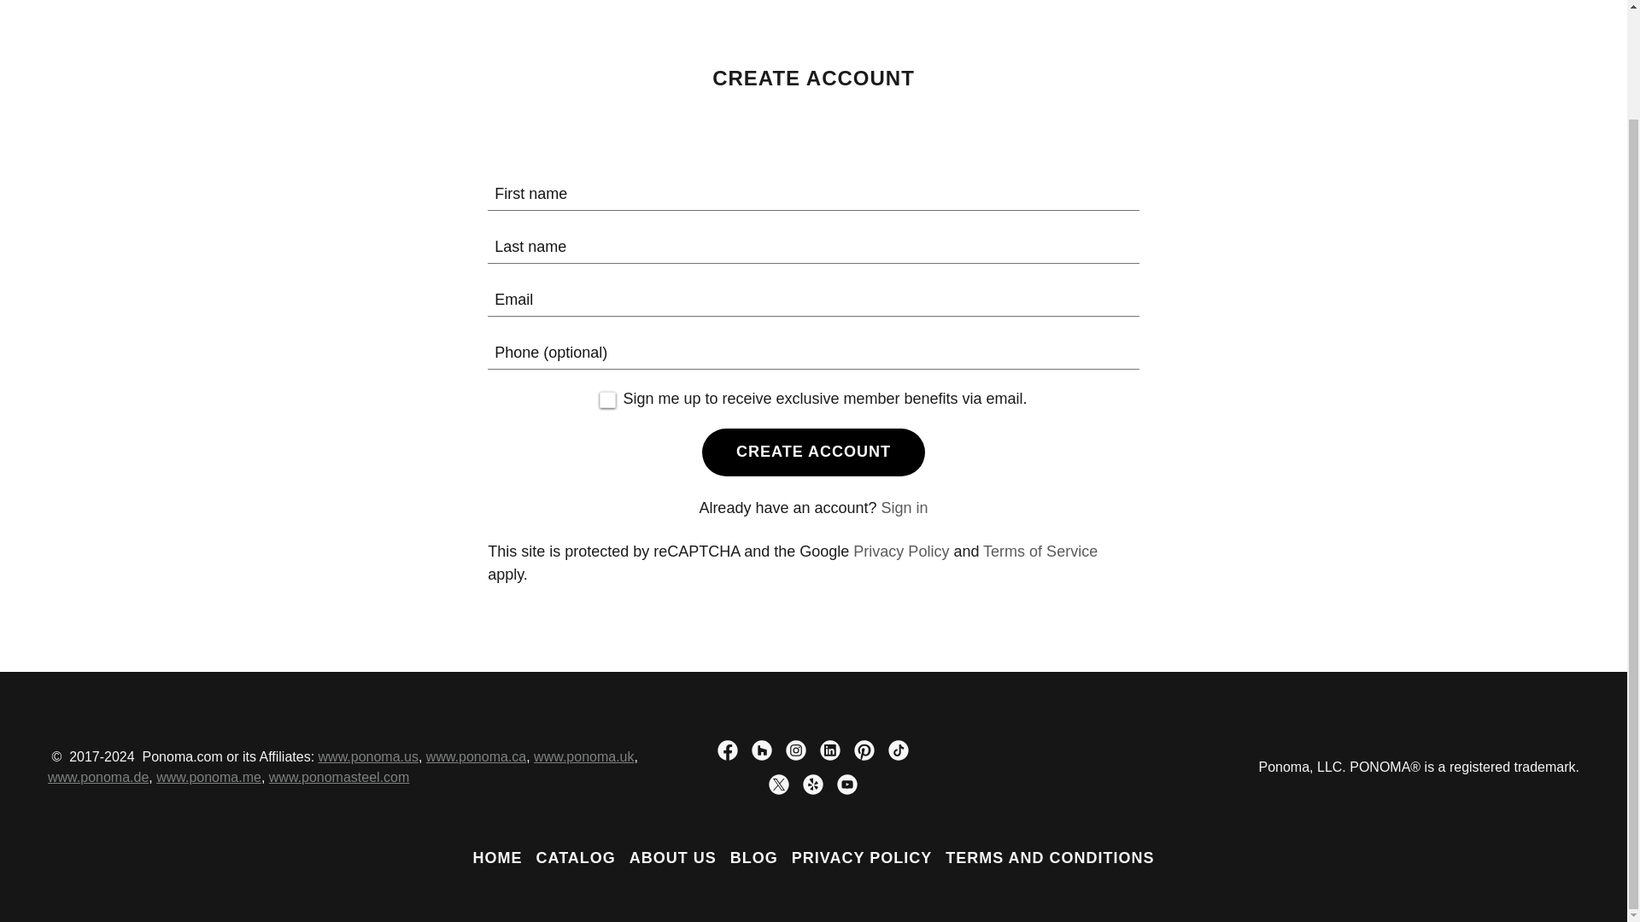  What do you see at coordinates (477, 756) in the screenshot?
I see `www.ponoma.ca` at bounding box center [477, 756].